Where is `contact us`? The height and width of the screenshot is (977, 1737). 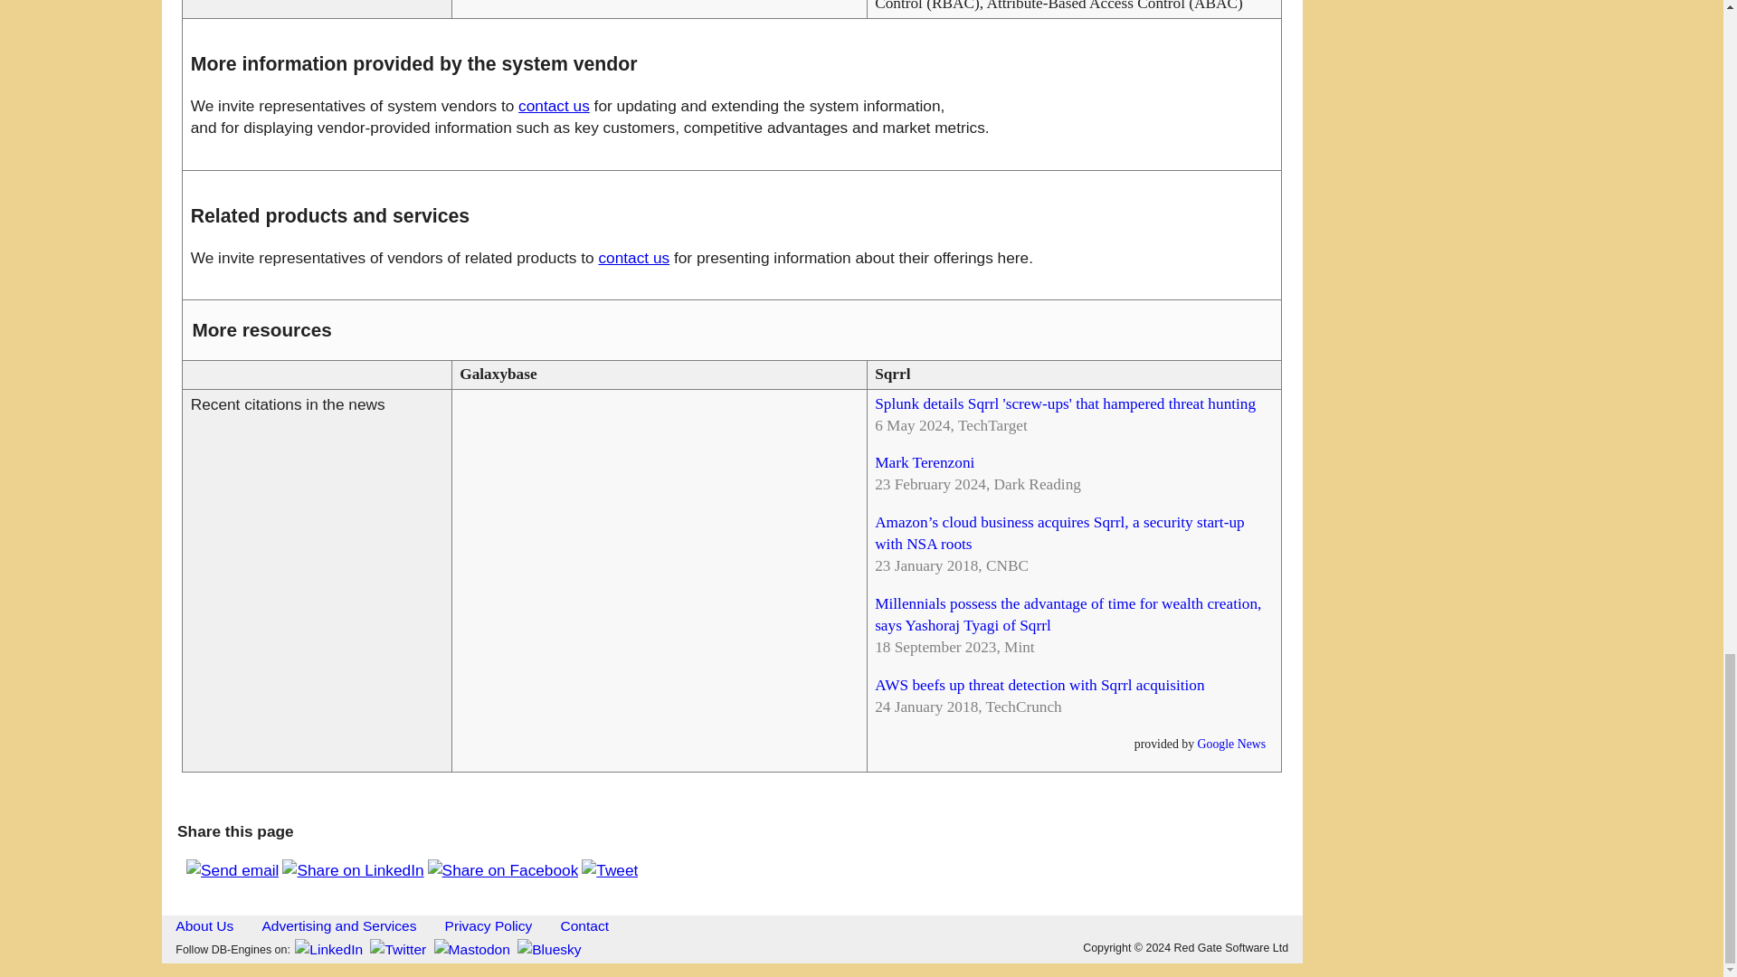
contact us is located at coordinates (554, 105).